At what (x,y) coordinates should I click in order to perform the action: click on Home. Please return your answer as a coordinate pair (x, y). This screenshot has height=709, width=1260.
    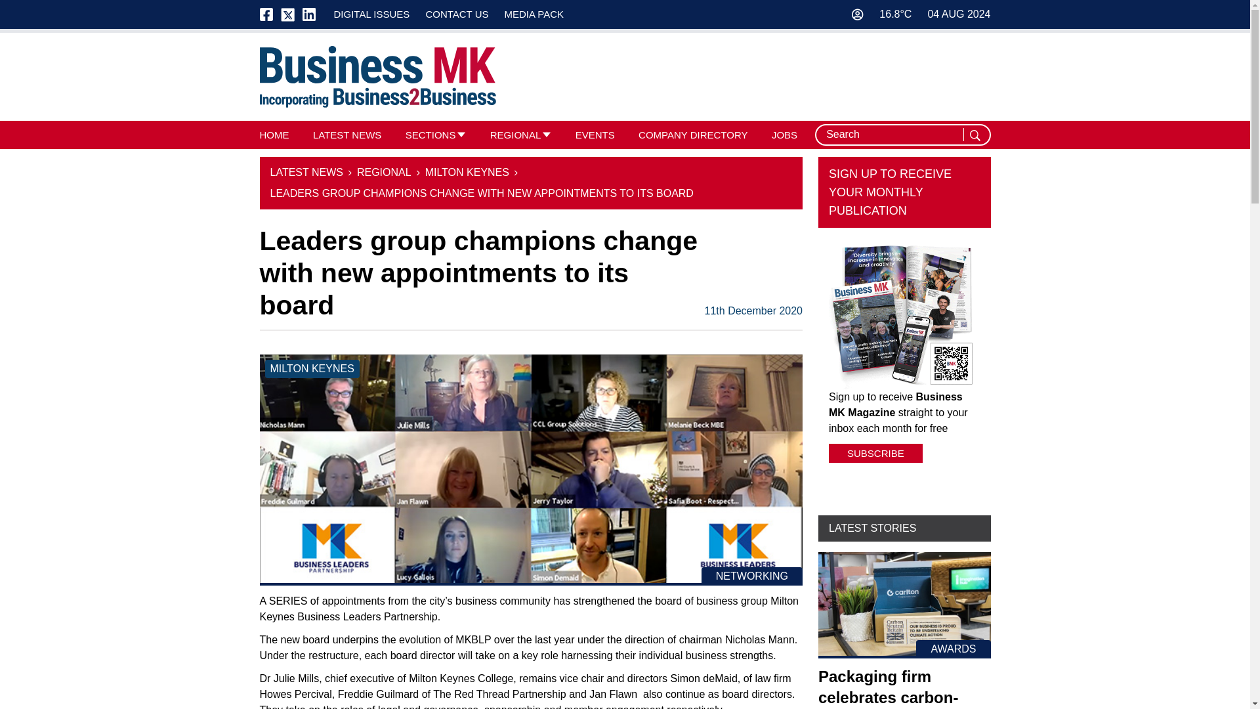
    Looking at the image, I should click on (378, 77).